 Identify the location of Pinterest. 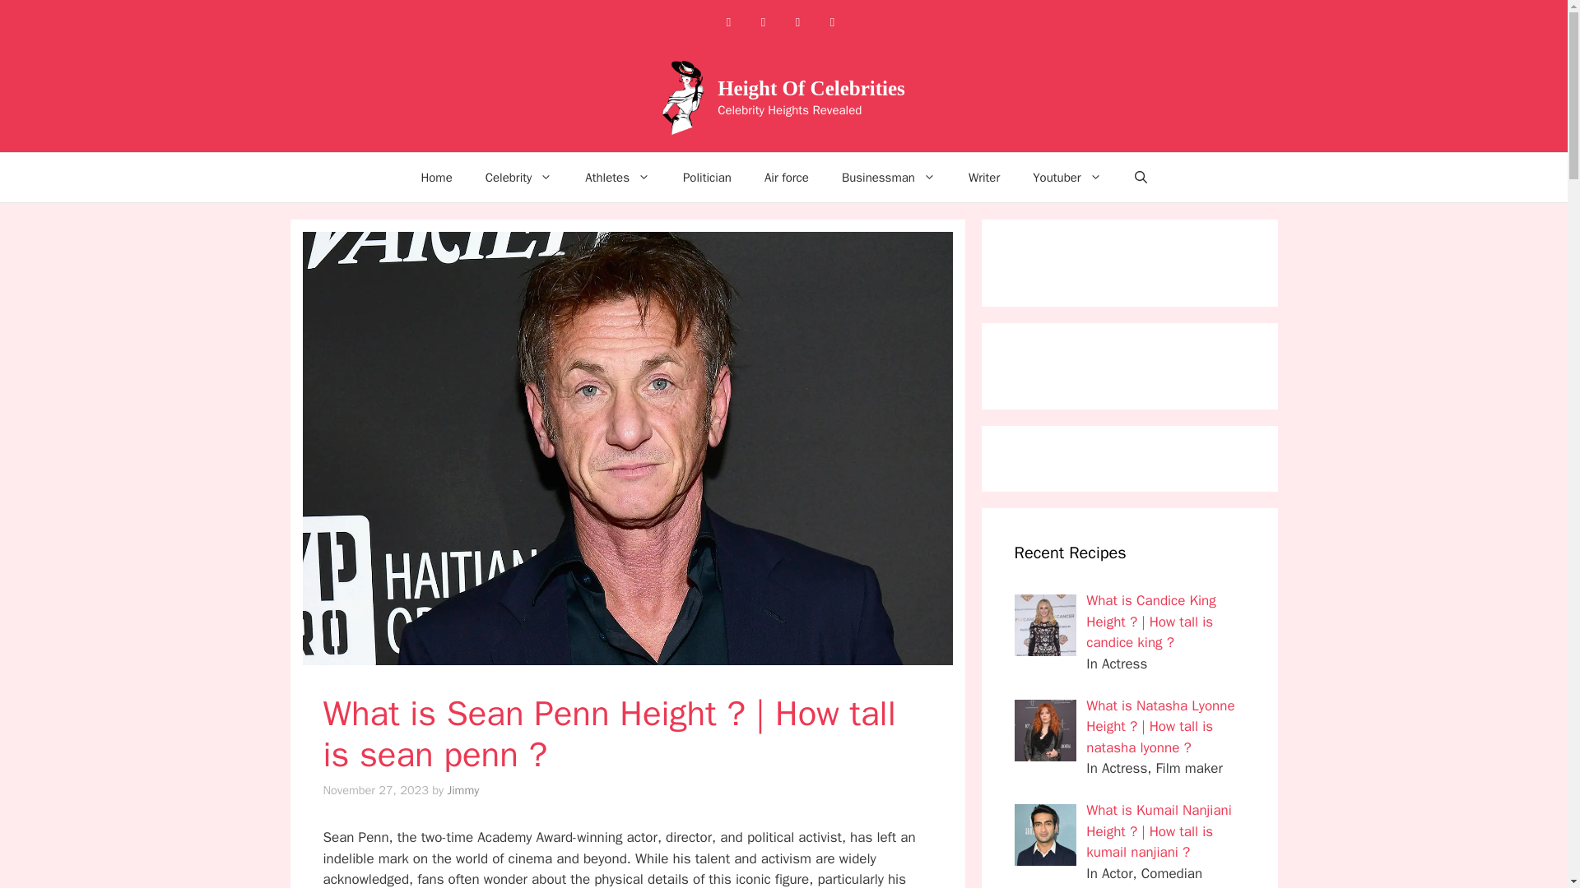
(797, 21).